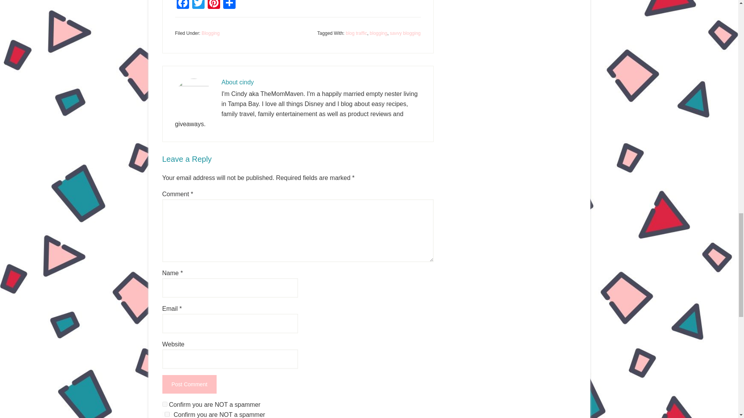 Image resolution: width=744 pixels, height=418 pixels. I want to click on Post Comment, so click(189, 384).